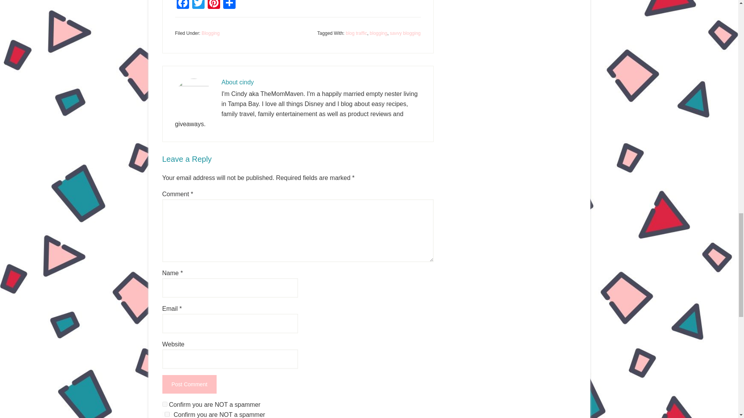 Image resolution: width=744 pixels, height=418 pixels. I want to click on Post Comment, so click(189, 384).